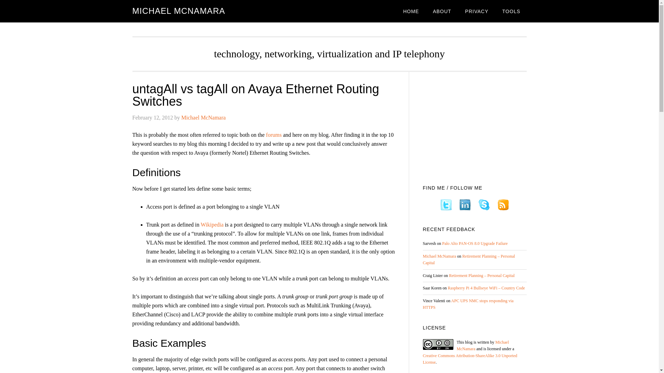  I want to click on TOOLS, so click(511, 11).